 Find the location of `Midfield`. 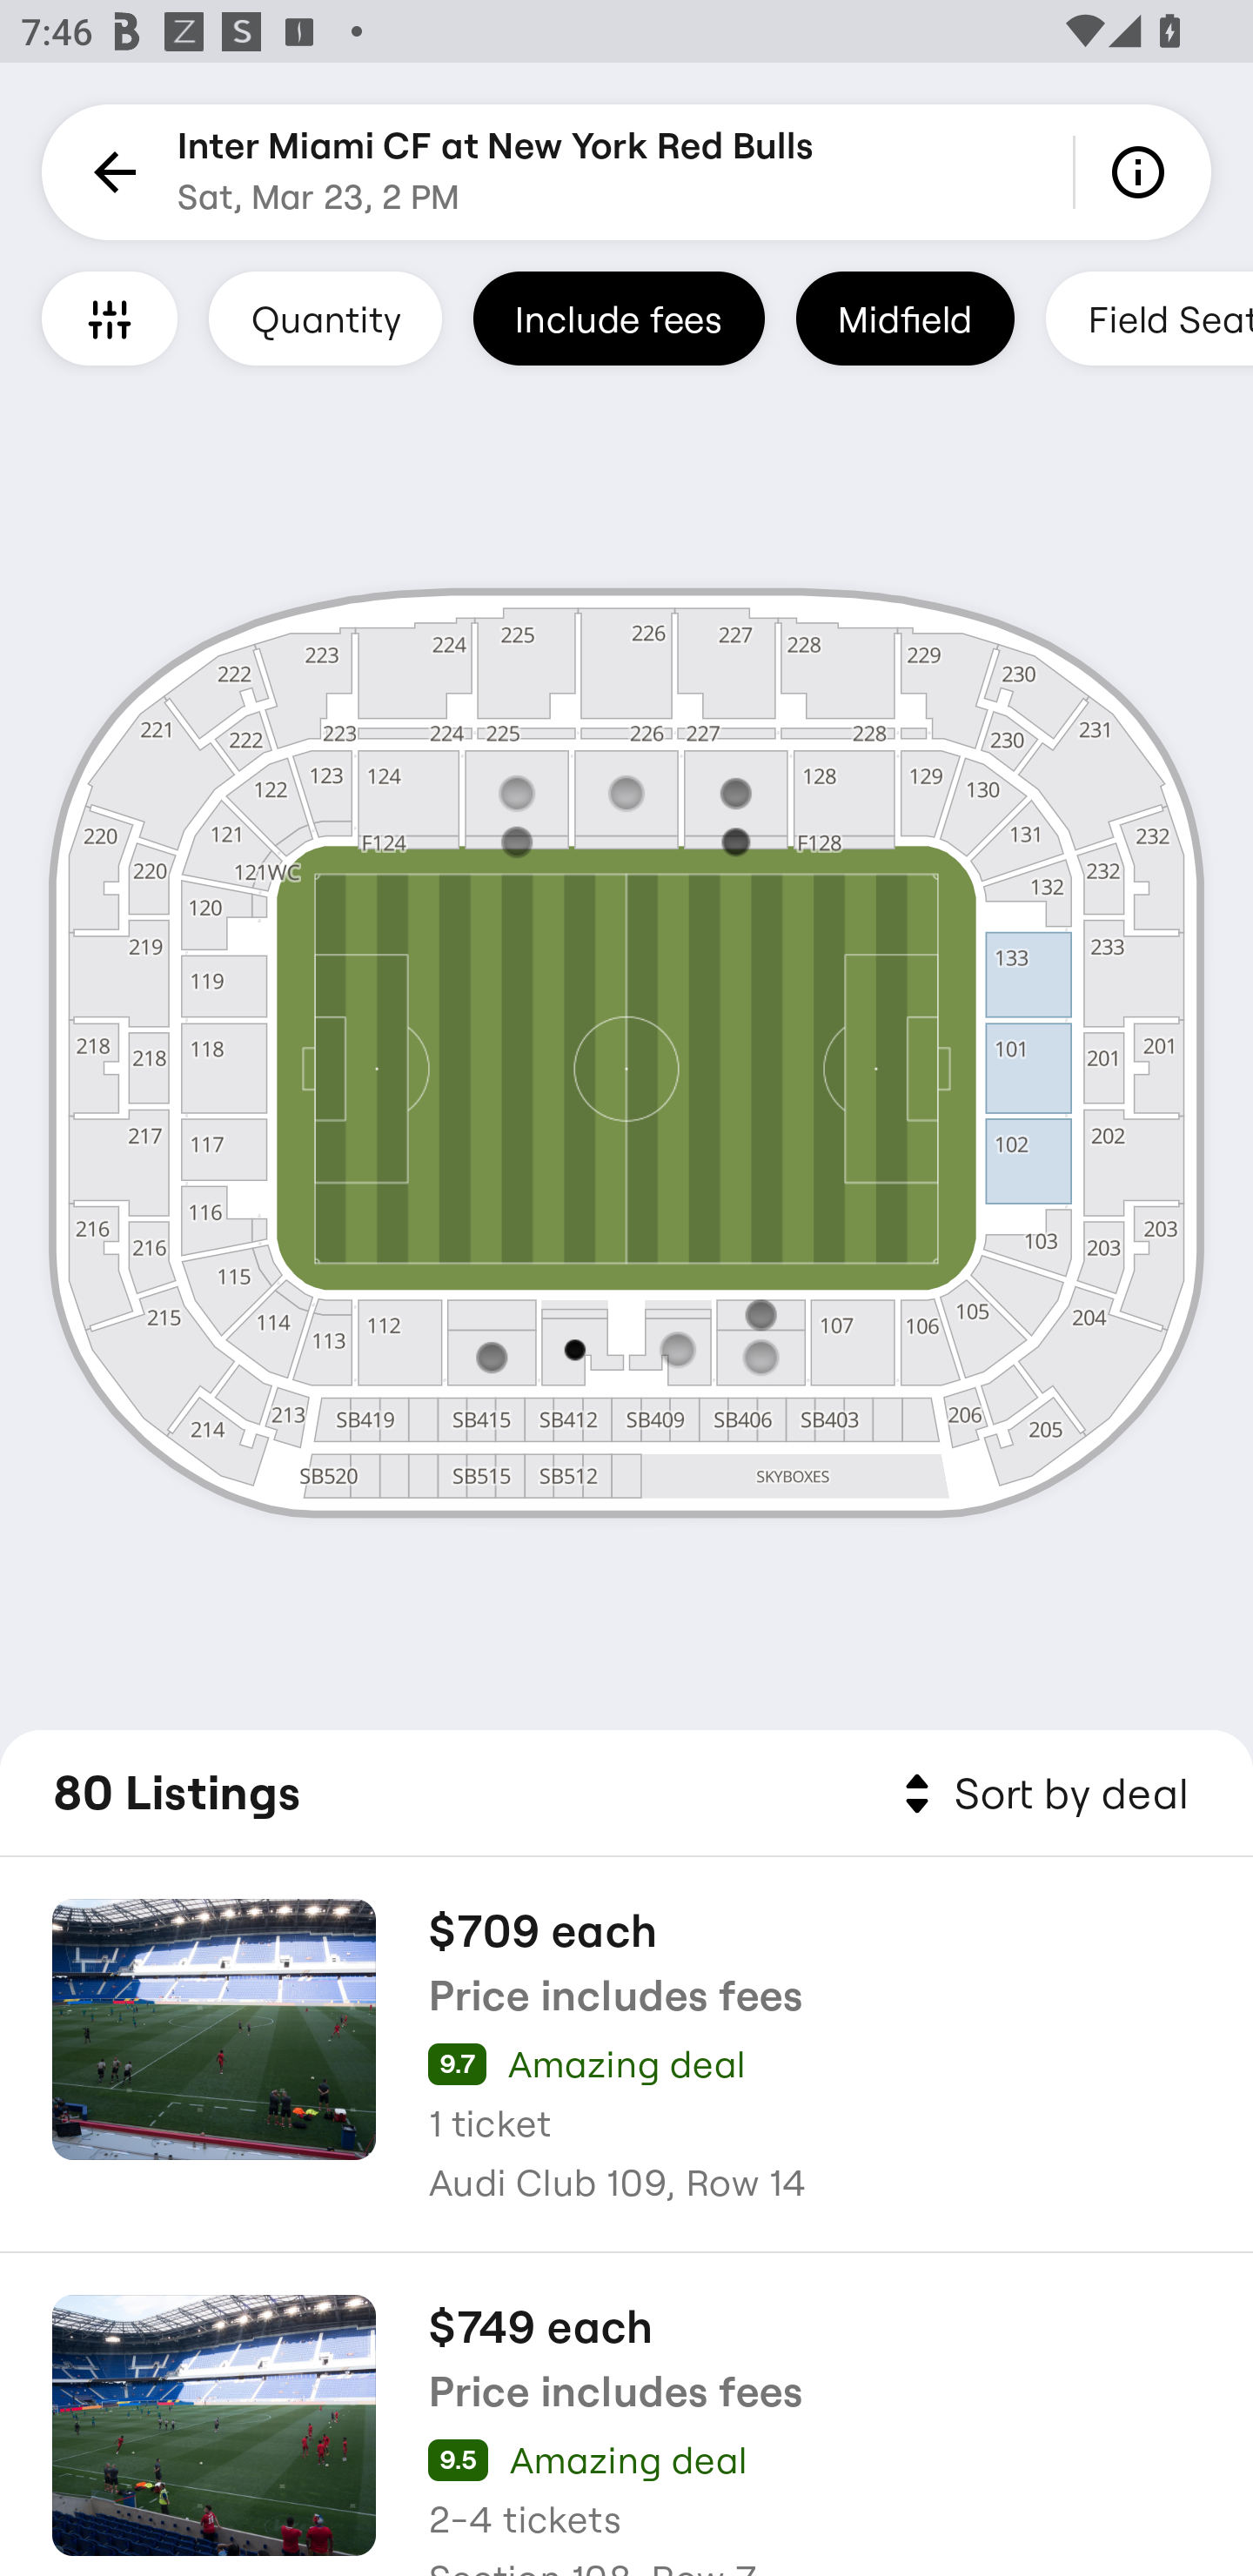

Midfield is located at coordinates (905, 318).